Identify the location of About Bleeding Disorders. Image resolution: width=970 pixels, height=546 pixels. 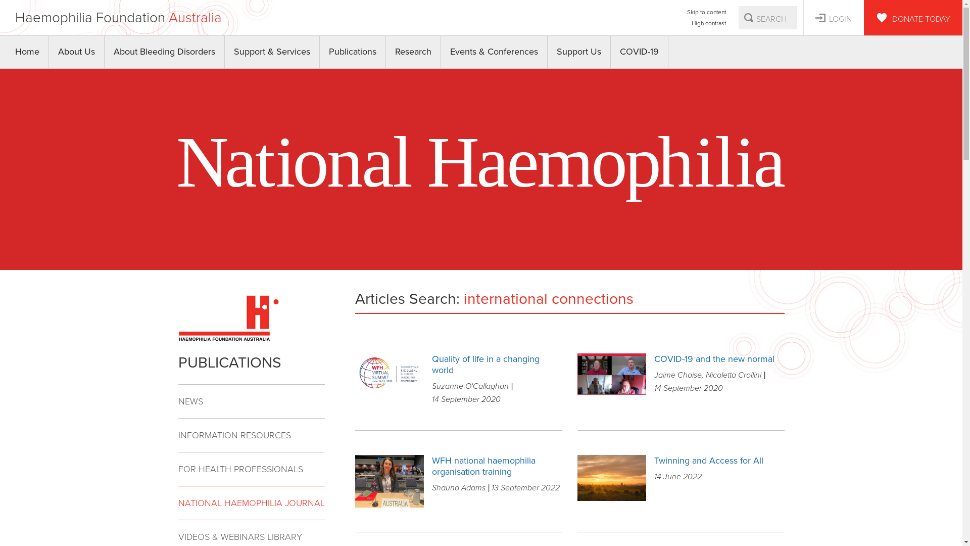
(165, 52).